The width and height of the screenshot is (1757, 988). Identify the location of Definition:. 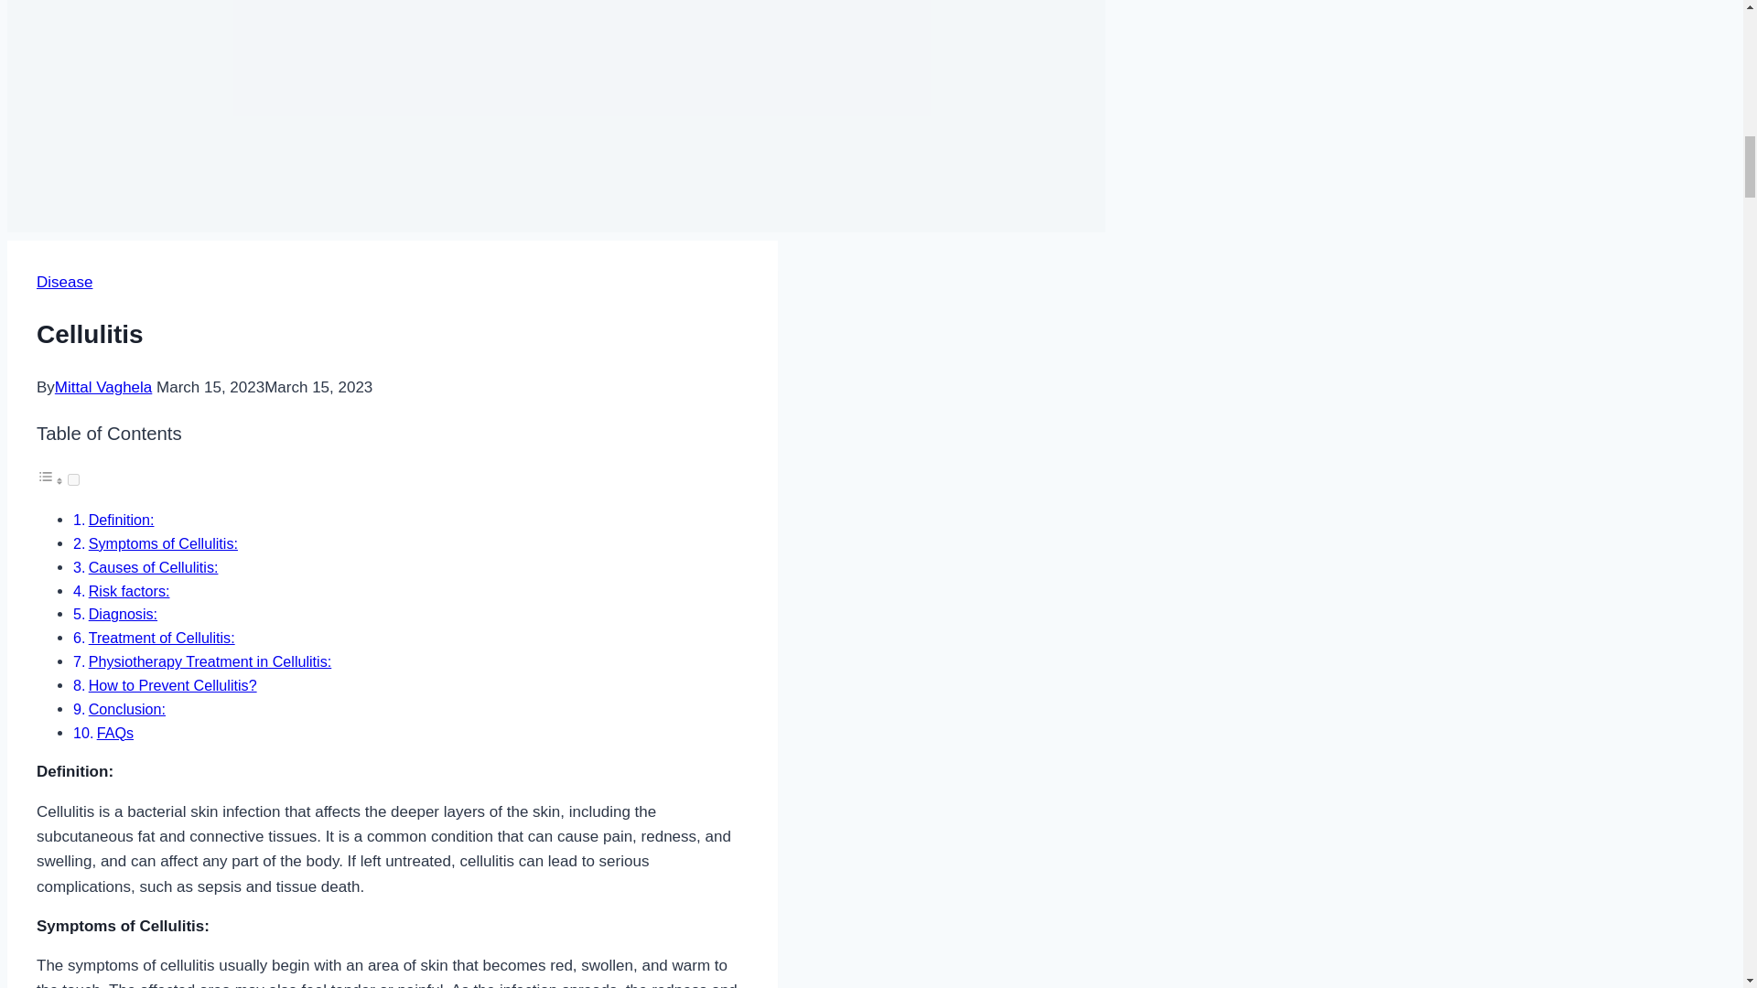
(121, 520).